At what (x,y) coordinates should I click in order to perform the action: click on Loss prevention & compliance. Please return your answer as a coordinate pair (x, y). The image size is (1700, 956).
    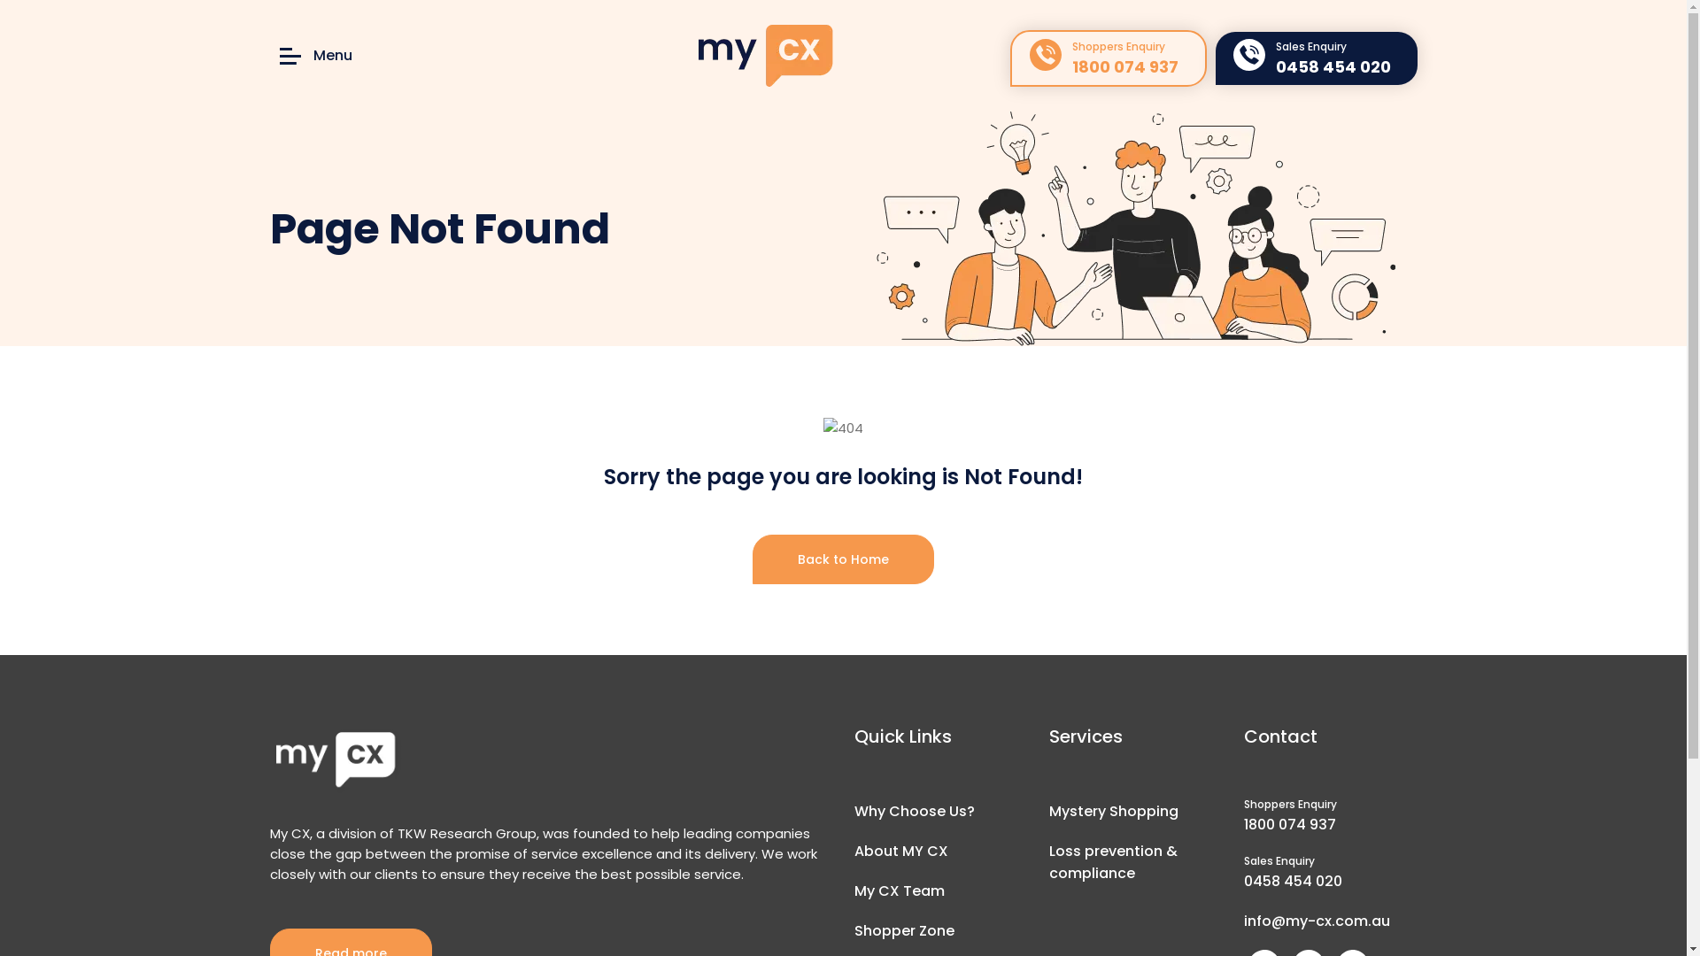
    Looking at the image, I should click on (1112, 862).